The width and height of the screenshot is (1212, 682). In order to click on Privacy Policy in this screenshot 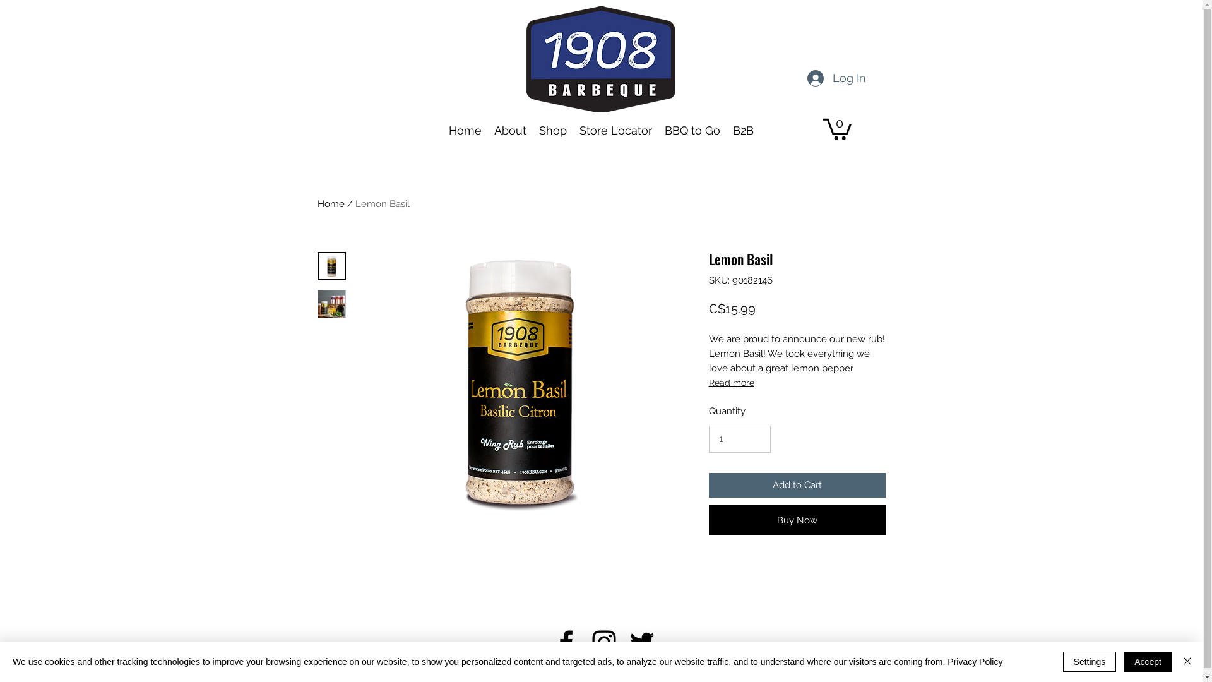, I will do `click(975, 662)`.